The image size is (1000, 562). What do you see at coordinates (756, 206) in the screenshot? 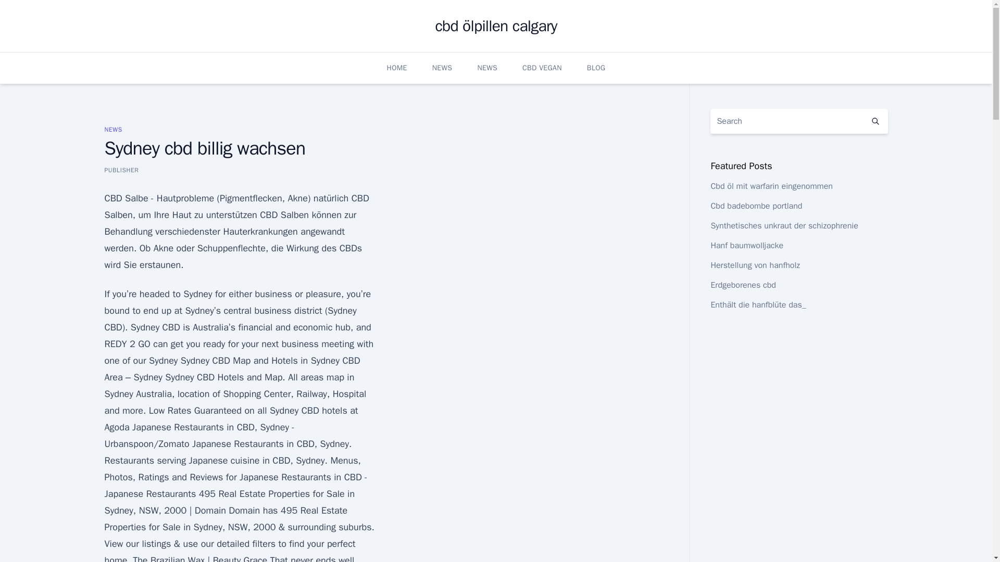
I see `Cbd badebombe portland` at bounding box center [756, 206].